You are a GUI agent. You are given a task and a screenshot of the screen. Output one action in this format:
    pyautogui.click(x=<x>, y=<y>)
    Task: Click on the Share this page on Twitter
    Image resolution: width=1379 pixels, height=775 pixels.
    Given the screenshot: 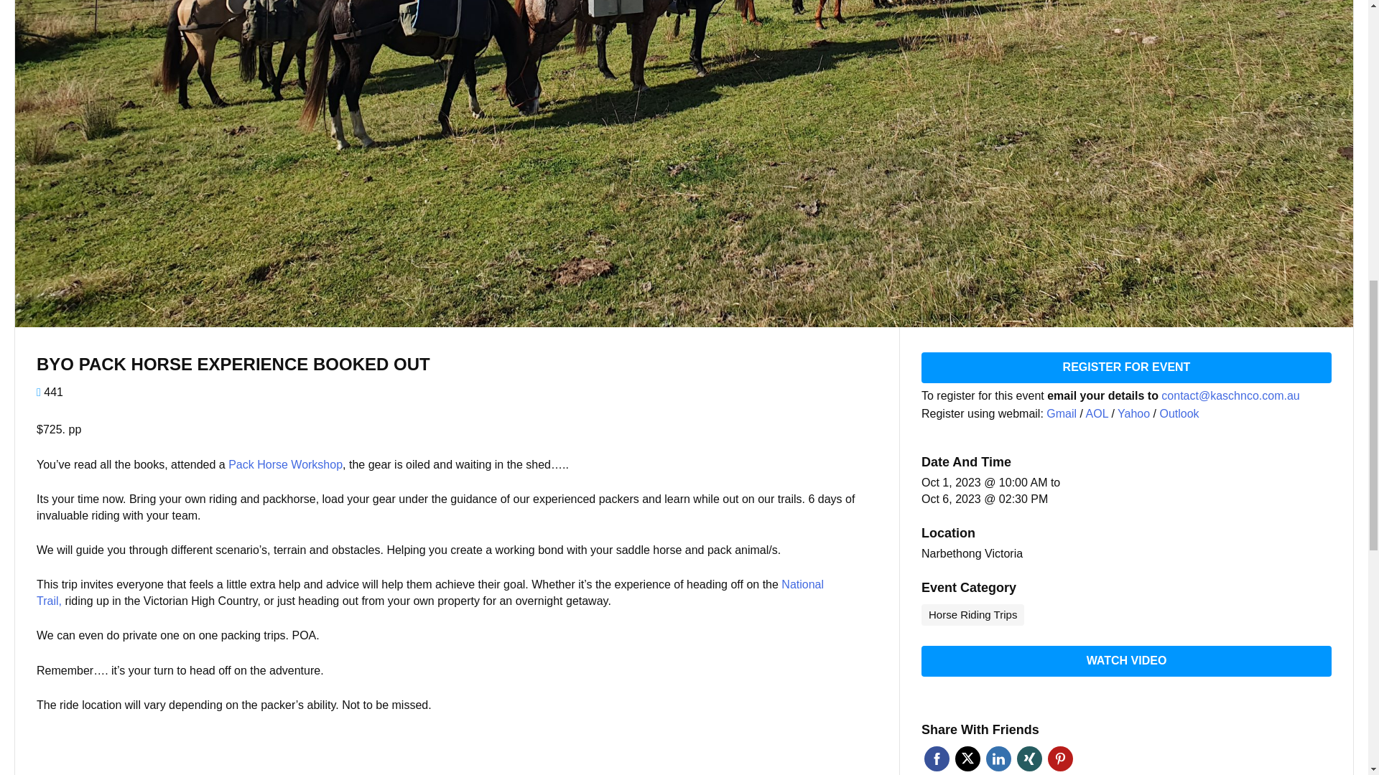 What is the action you would take?
    pyautogui.click(x=968, y=758)
    